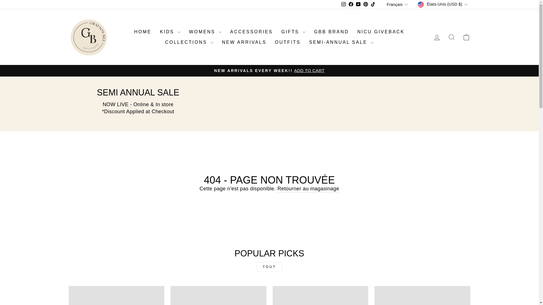 This screenshot has height=305, width=543. What do you see at coordinates (365, 5) in the screenshot?
I see `Graeson Bee Boutique sur Pinterest` at bounding box center [365, 5].